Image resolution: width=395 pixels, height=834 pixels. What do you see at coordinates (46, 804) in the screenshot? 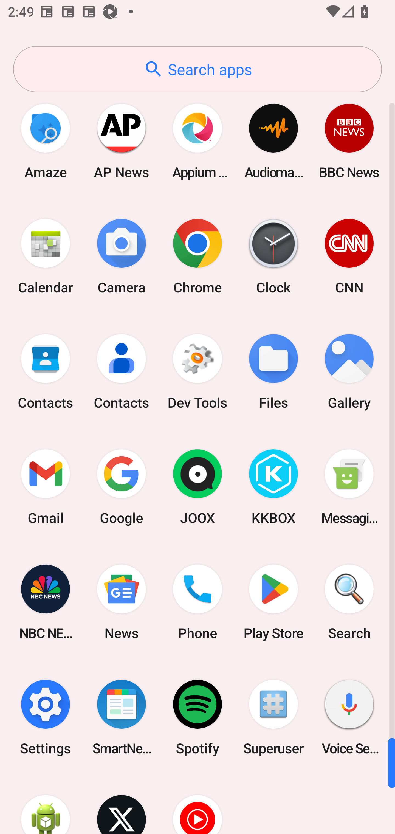
I see `WebView Browser Tester` at bounding box center [46, 804].